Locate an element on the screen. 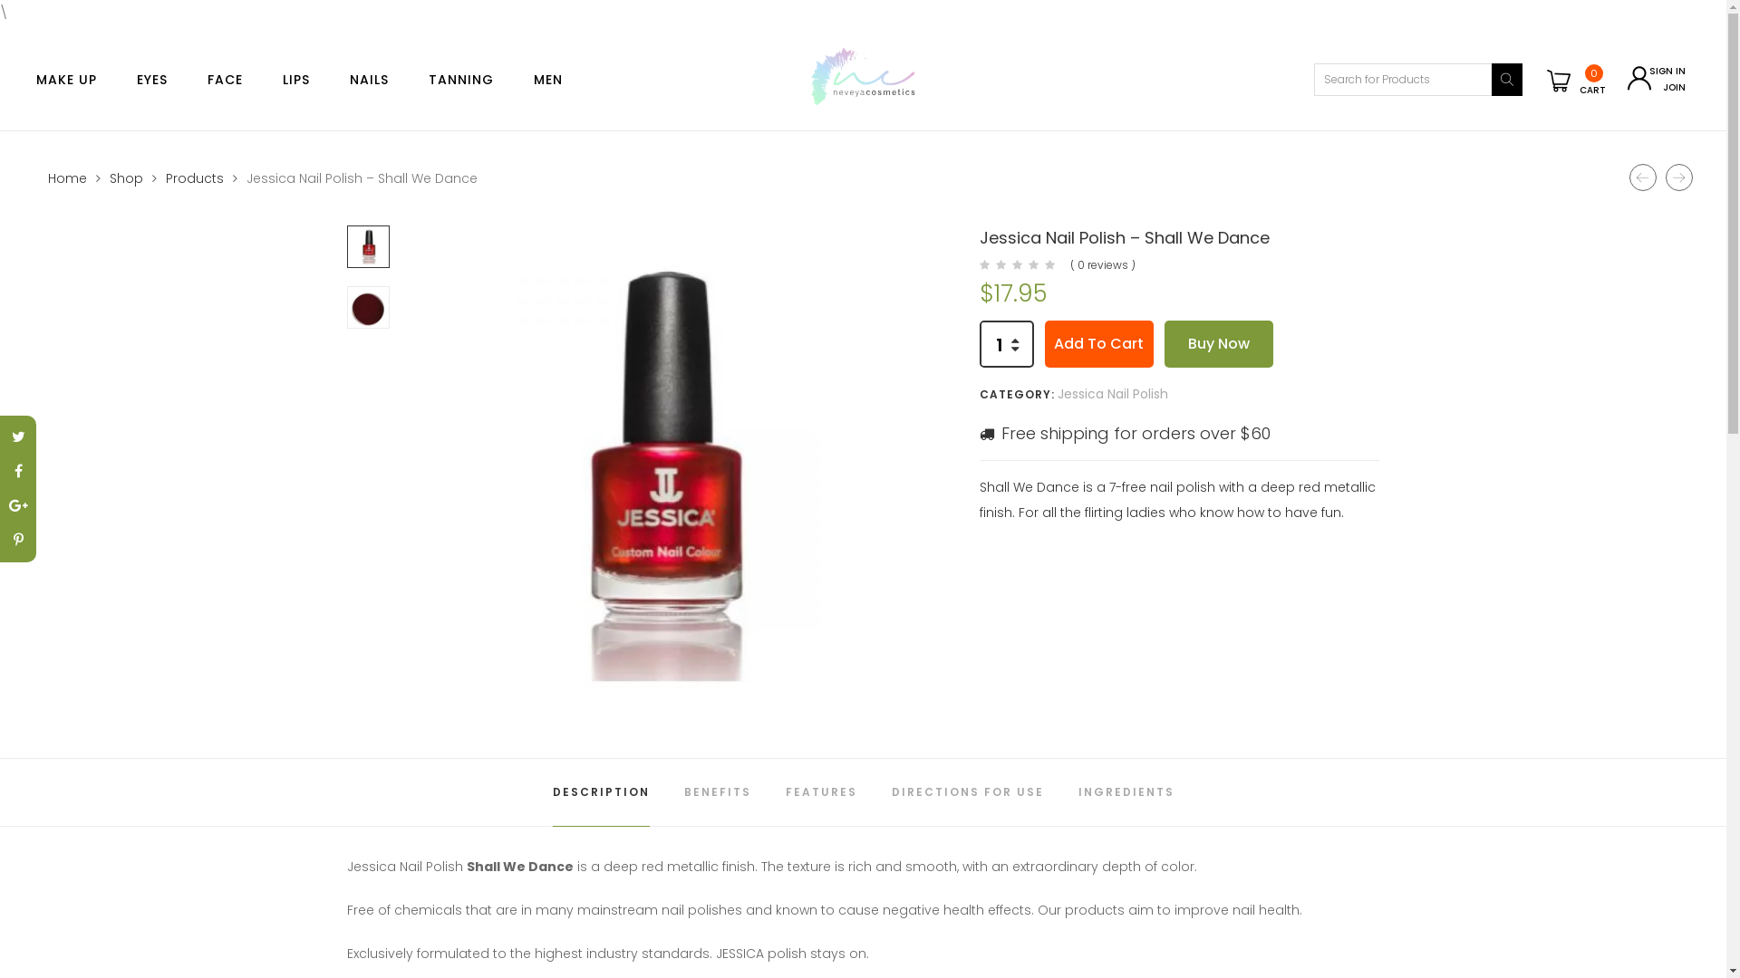 This screenshot has width=1740, height=978. Shop is located at coordinates (125, 177).